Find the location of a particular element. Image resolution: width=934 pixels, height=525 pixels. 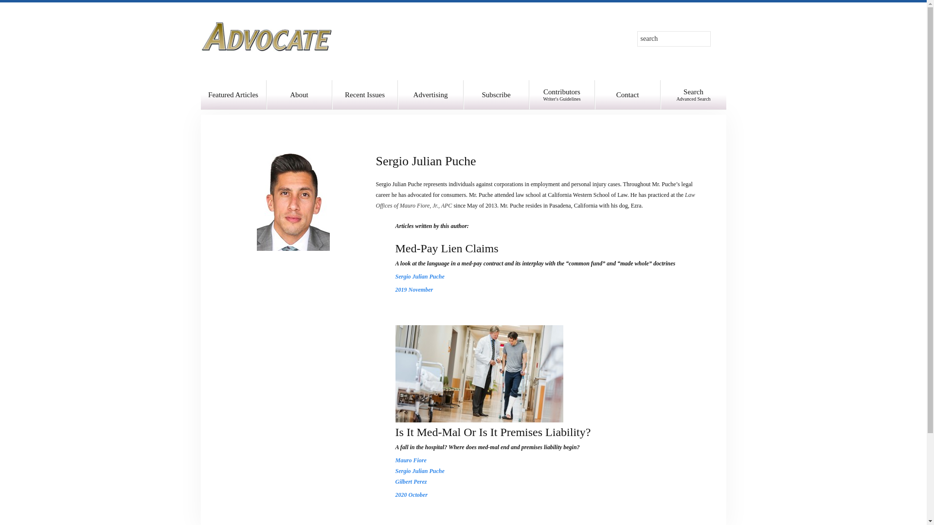

Med-Pay Lien Claims is located at coordinates (419, 276).